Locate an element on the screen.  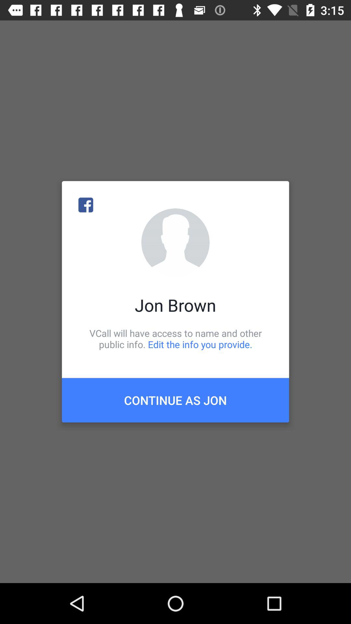
launch icon above the continue as jon item is located at coordinates (175, 339).